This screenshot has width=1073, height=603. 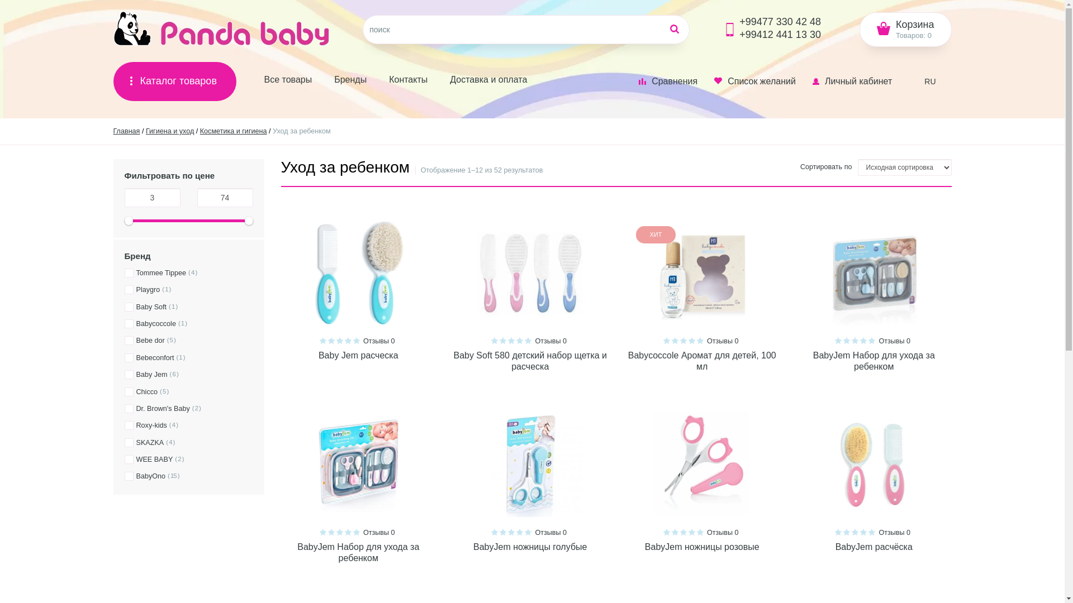 I want to click on 0 out of 5 stars, so click(x=331, y=341).